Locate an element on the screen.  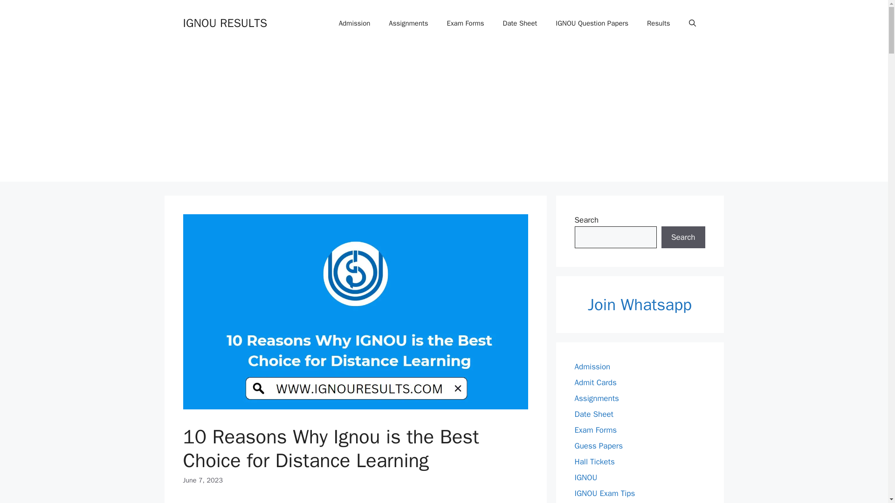
IGNOU Question Papers is located at coordinates (592, 23).